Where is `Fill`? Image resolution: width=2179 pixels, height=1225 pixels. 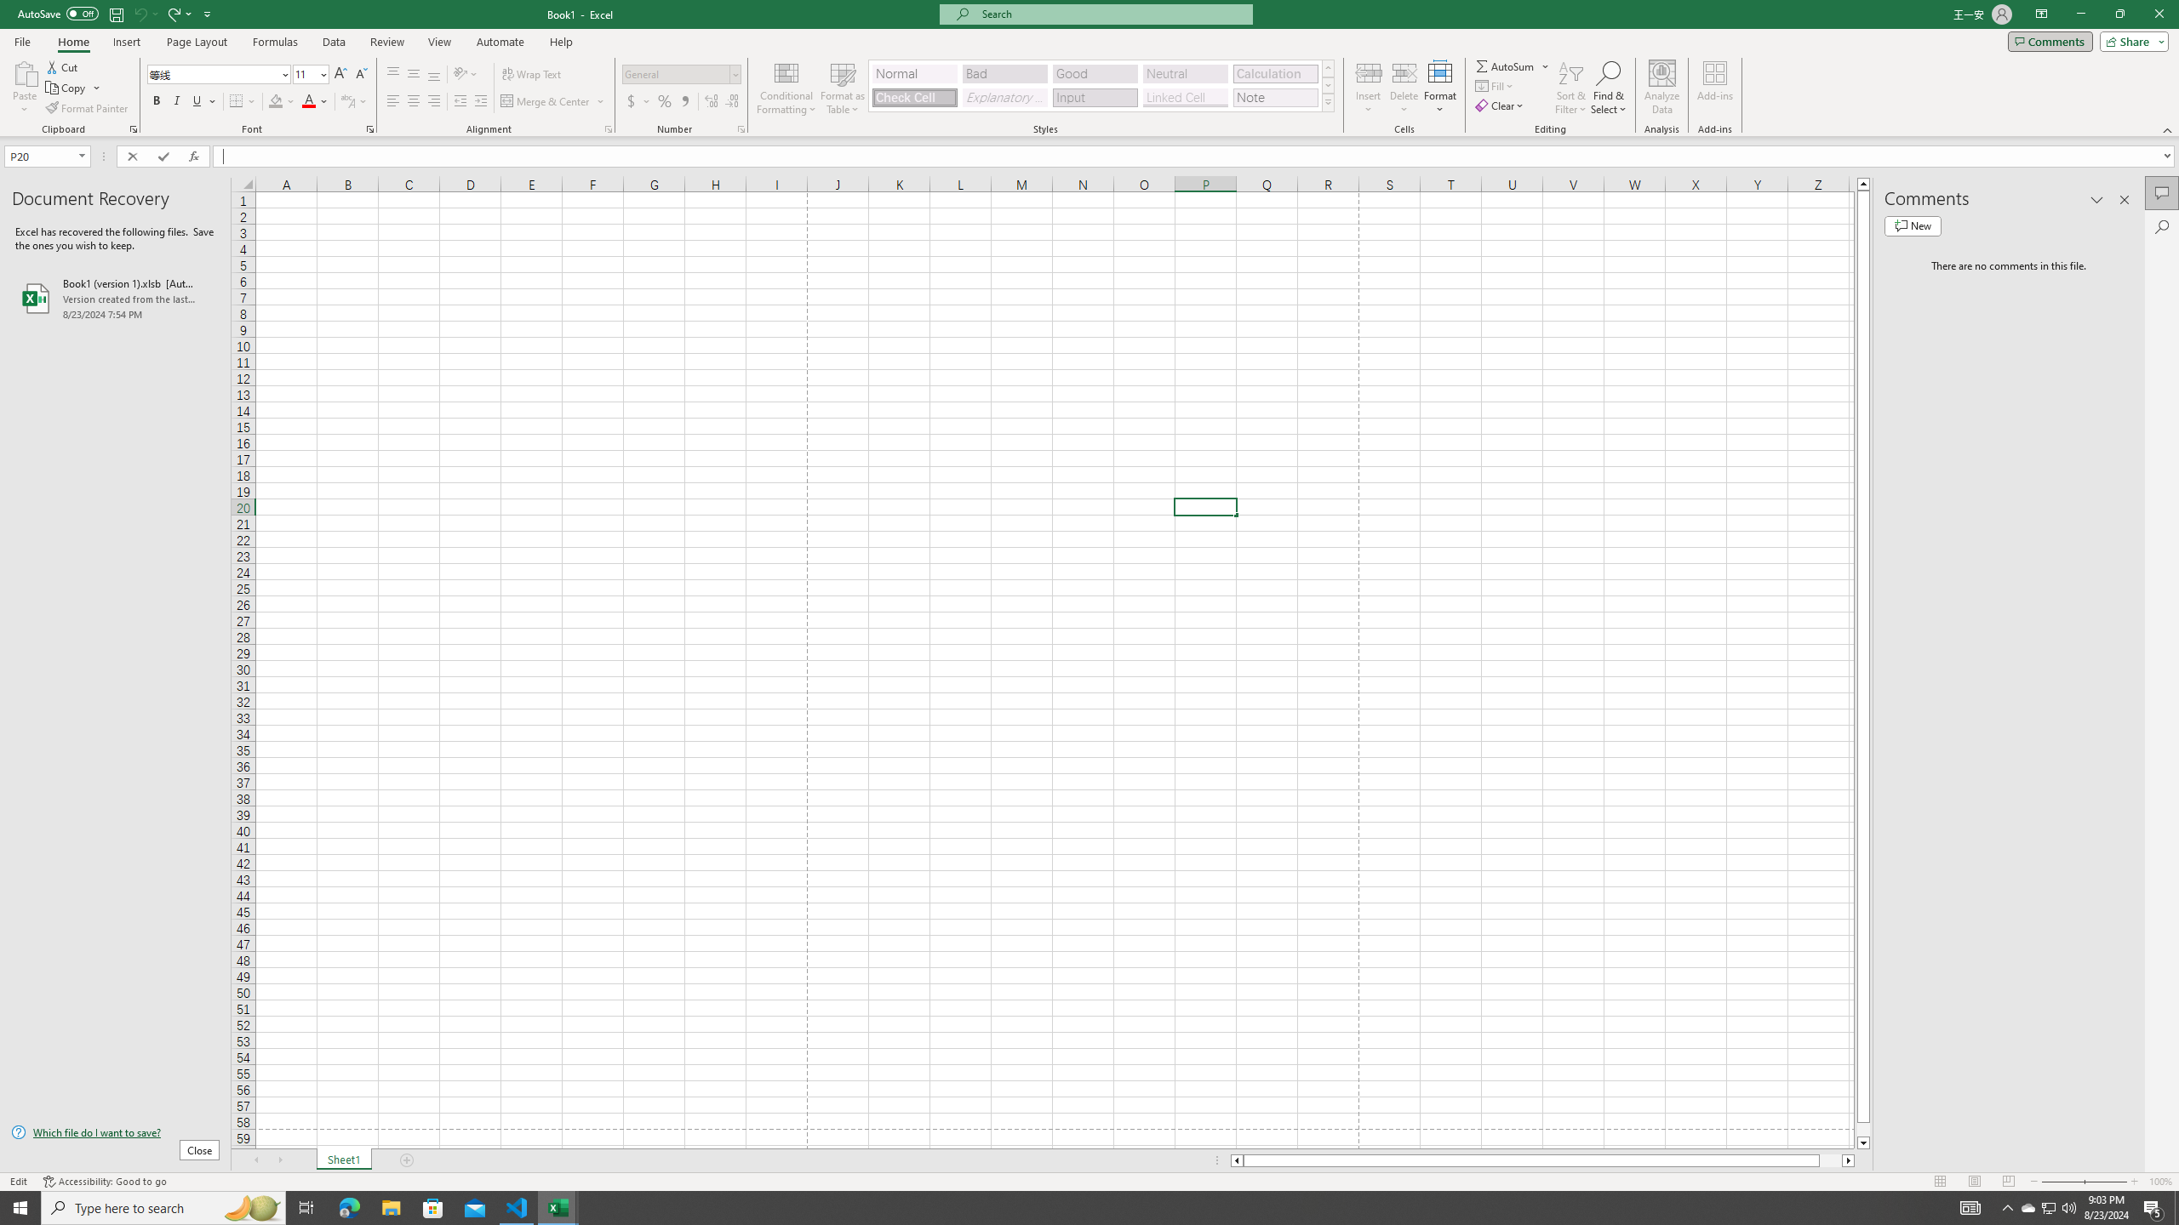
Fill is located at coordinates (1496, 85).